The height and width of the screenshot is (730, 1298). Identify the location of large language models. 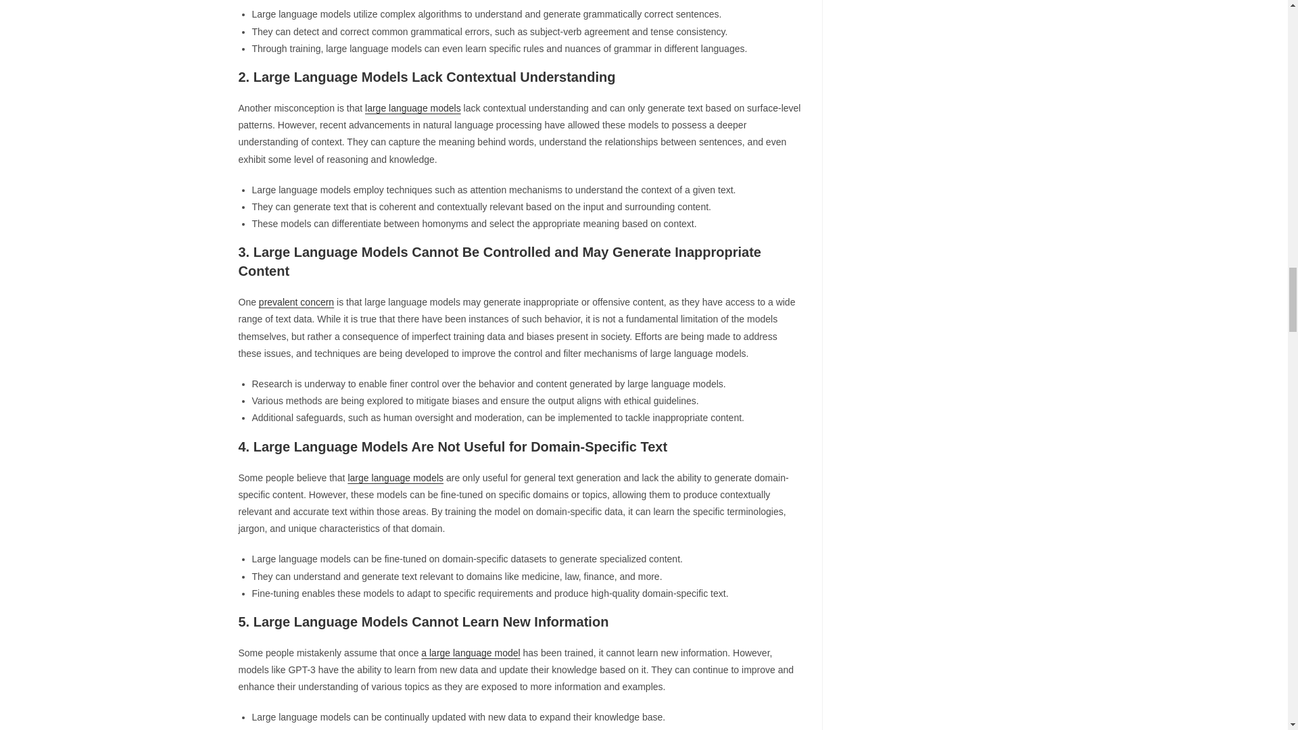
(412, 108).